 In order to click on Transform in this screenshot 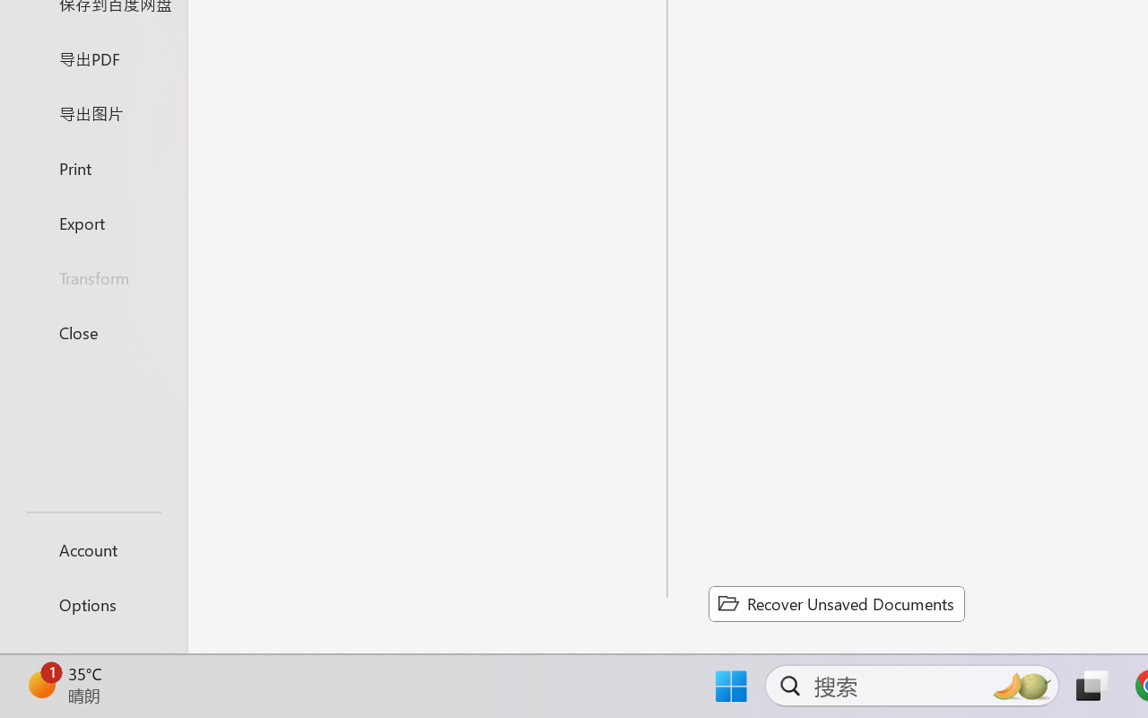, I will do `click(93, 278)`.